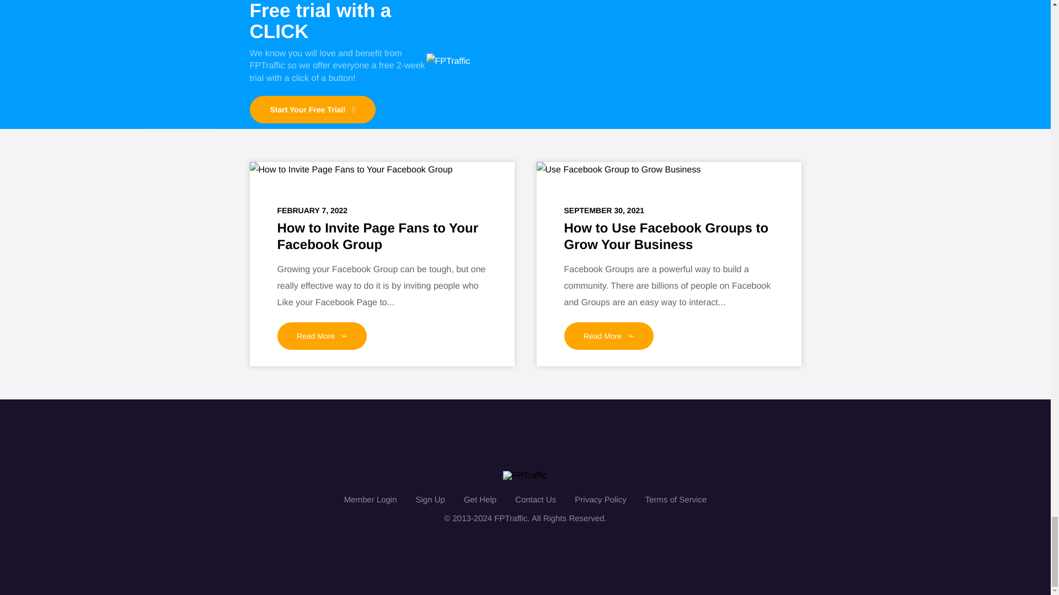 This screenshot has height=595, width=1059. What do you see at coordinates (618, 170) in the screenshot?
I see `How to Use Facebook Groups to Grow Your Business` at bounding box center [618, 170].